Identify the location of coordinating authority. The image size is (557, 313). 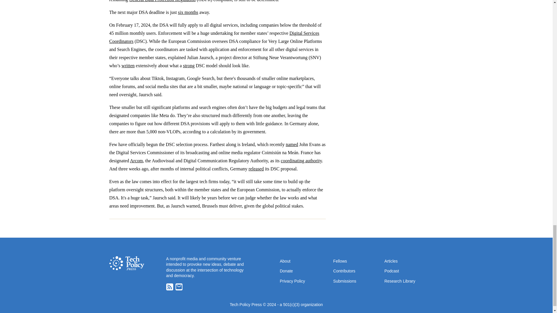
(301, 161).